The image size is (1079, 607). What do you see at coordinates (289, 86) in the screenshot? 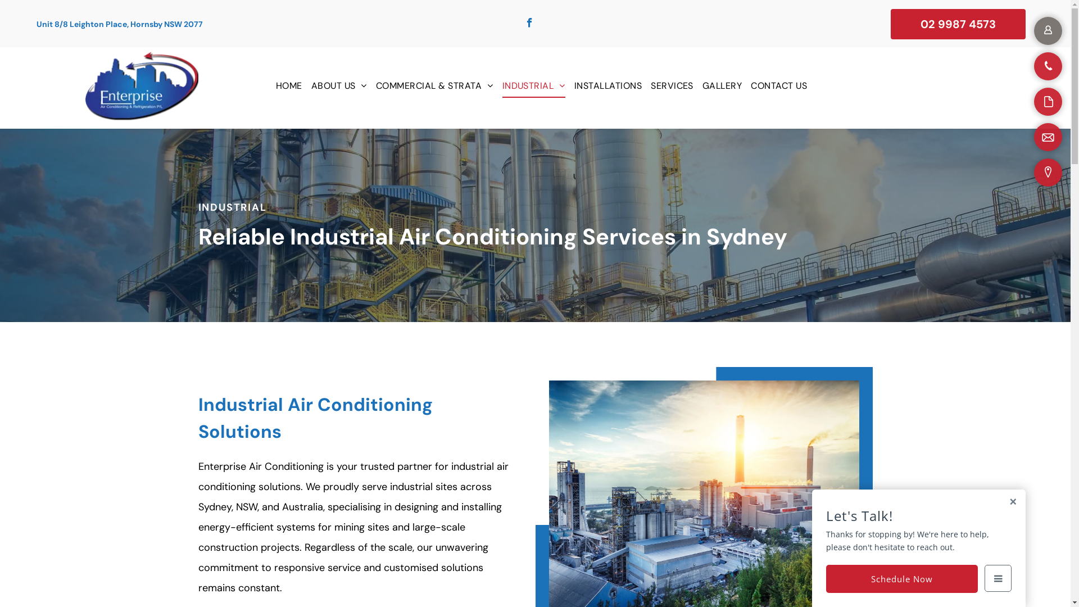
I see `HOME` at bounding box center [289, 86].